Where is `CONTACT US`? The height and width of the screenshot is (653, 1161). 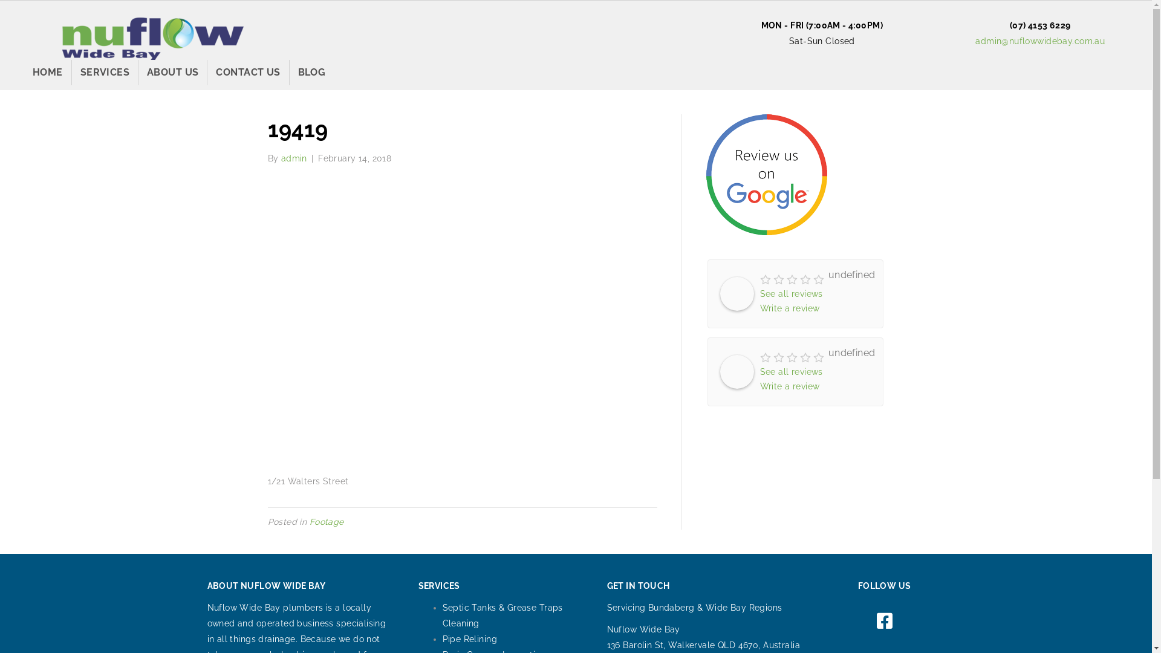
CONTACT US is located at coordinates (248, 73).